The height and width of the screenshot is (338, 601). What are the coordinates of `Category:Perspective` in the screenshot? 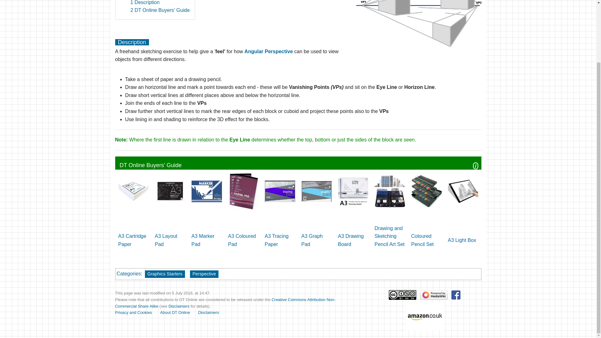 It's located at (269, 51).